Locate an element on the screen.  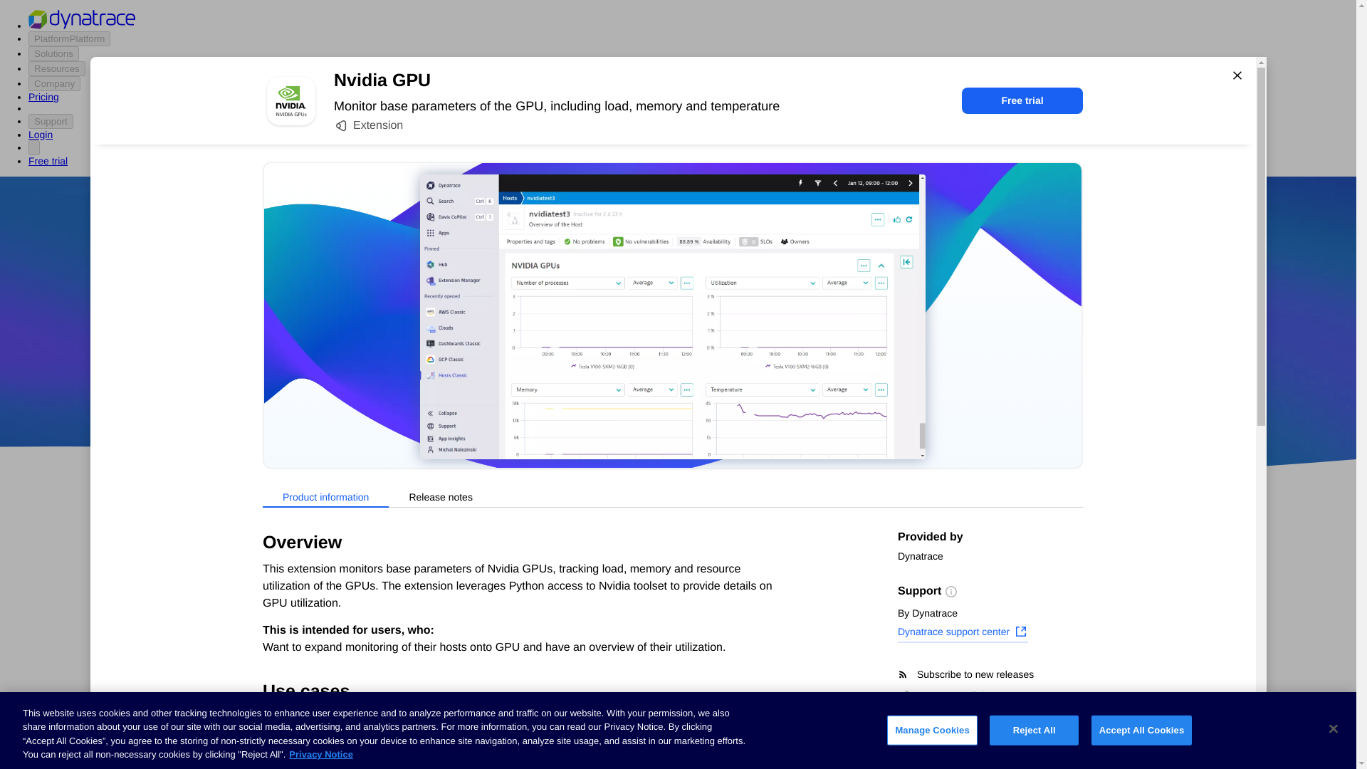
Log Management and Analytics is located at coordinates (325, 682).